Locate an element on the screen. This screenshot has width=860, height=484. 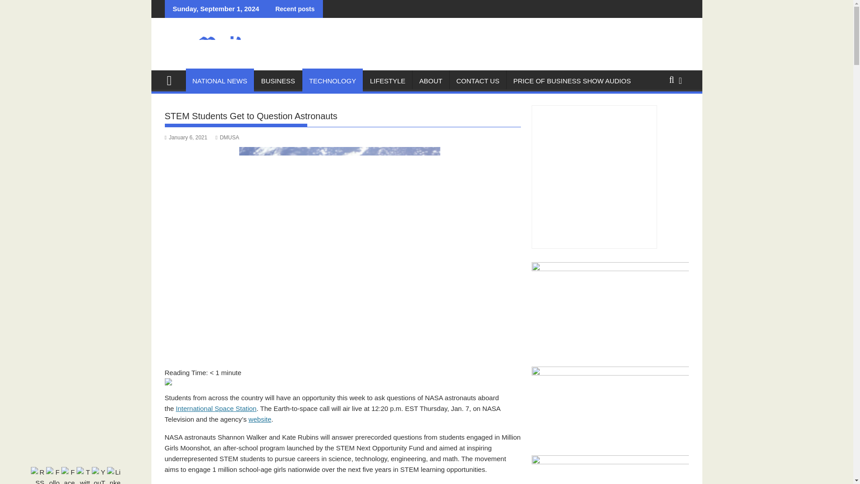
PRICE OF BUSINESS SHOW AUDIOS is located at coordinates (572, 81).